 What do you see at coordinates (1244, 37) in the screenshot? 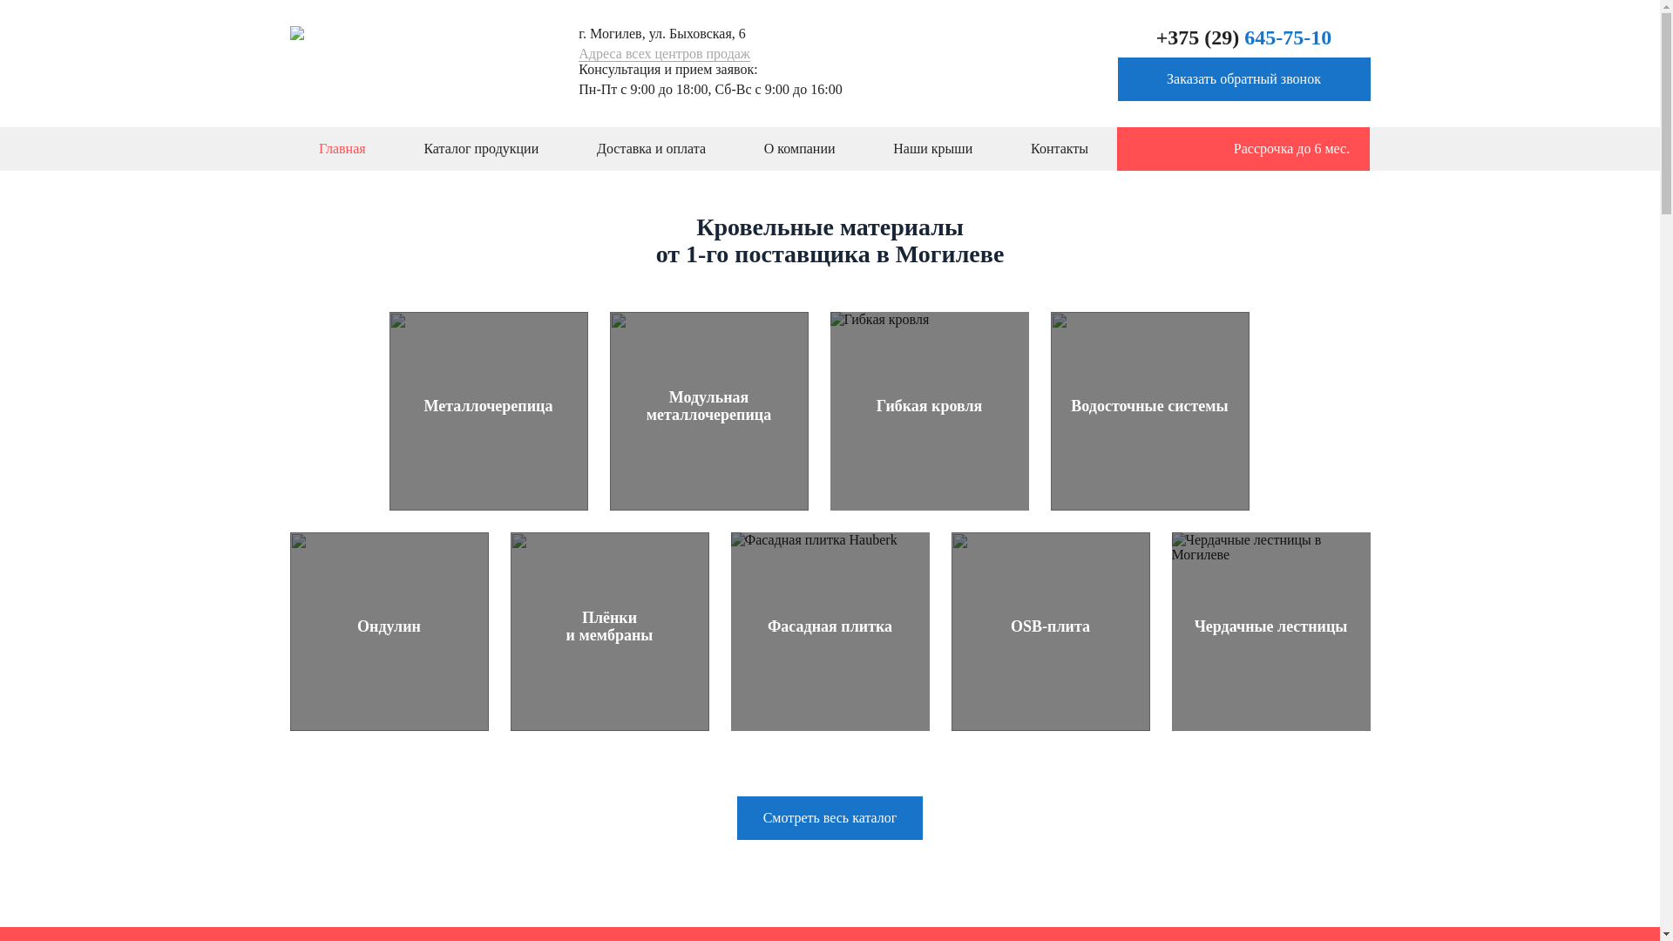
I see `+375 (29) 645-75-10` at bounding box center [1244, 37].